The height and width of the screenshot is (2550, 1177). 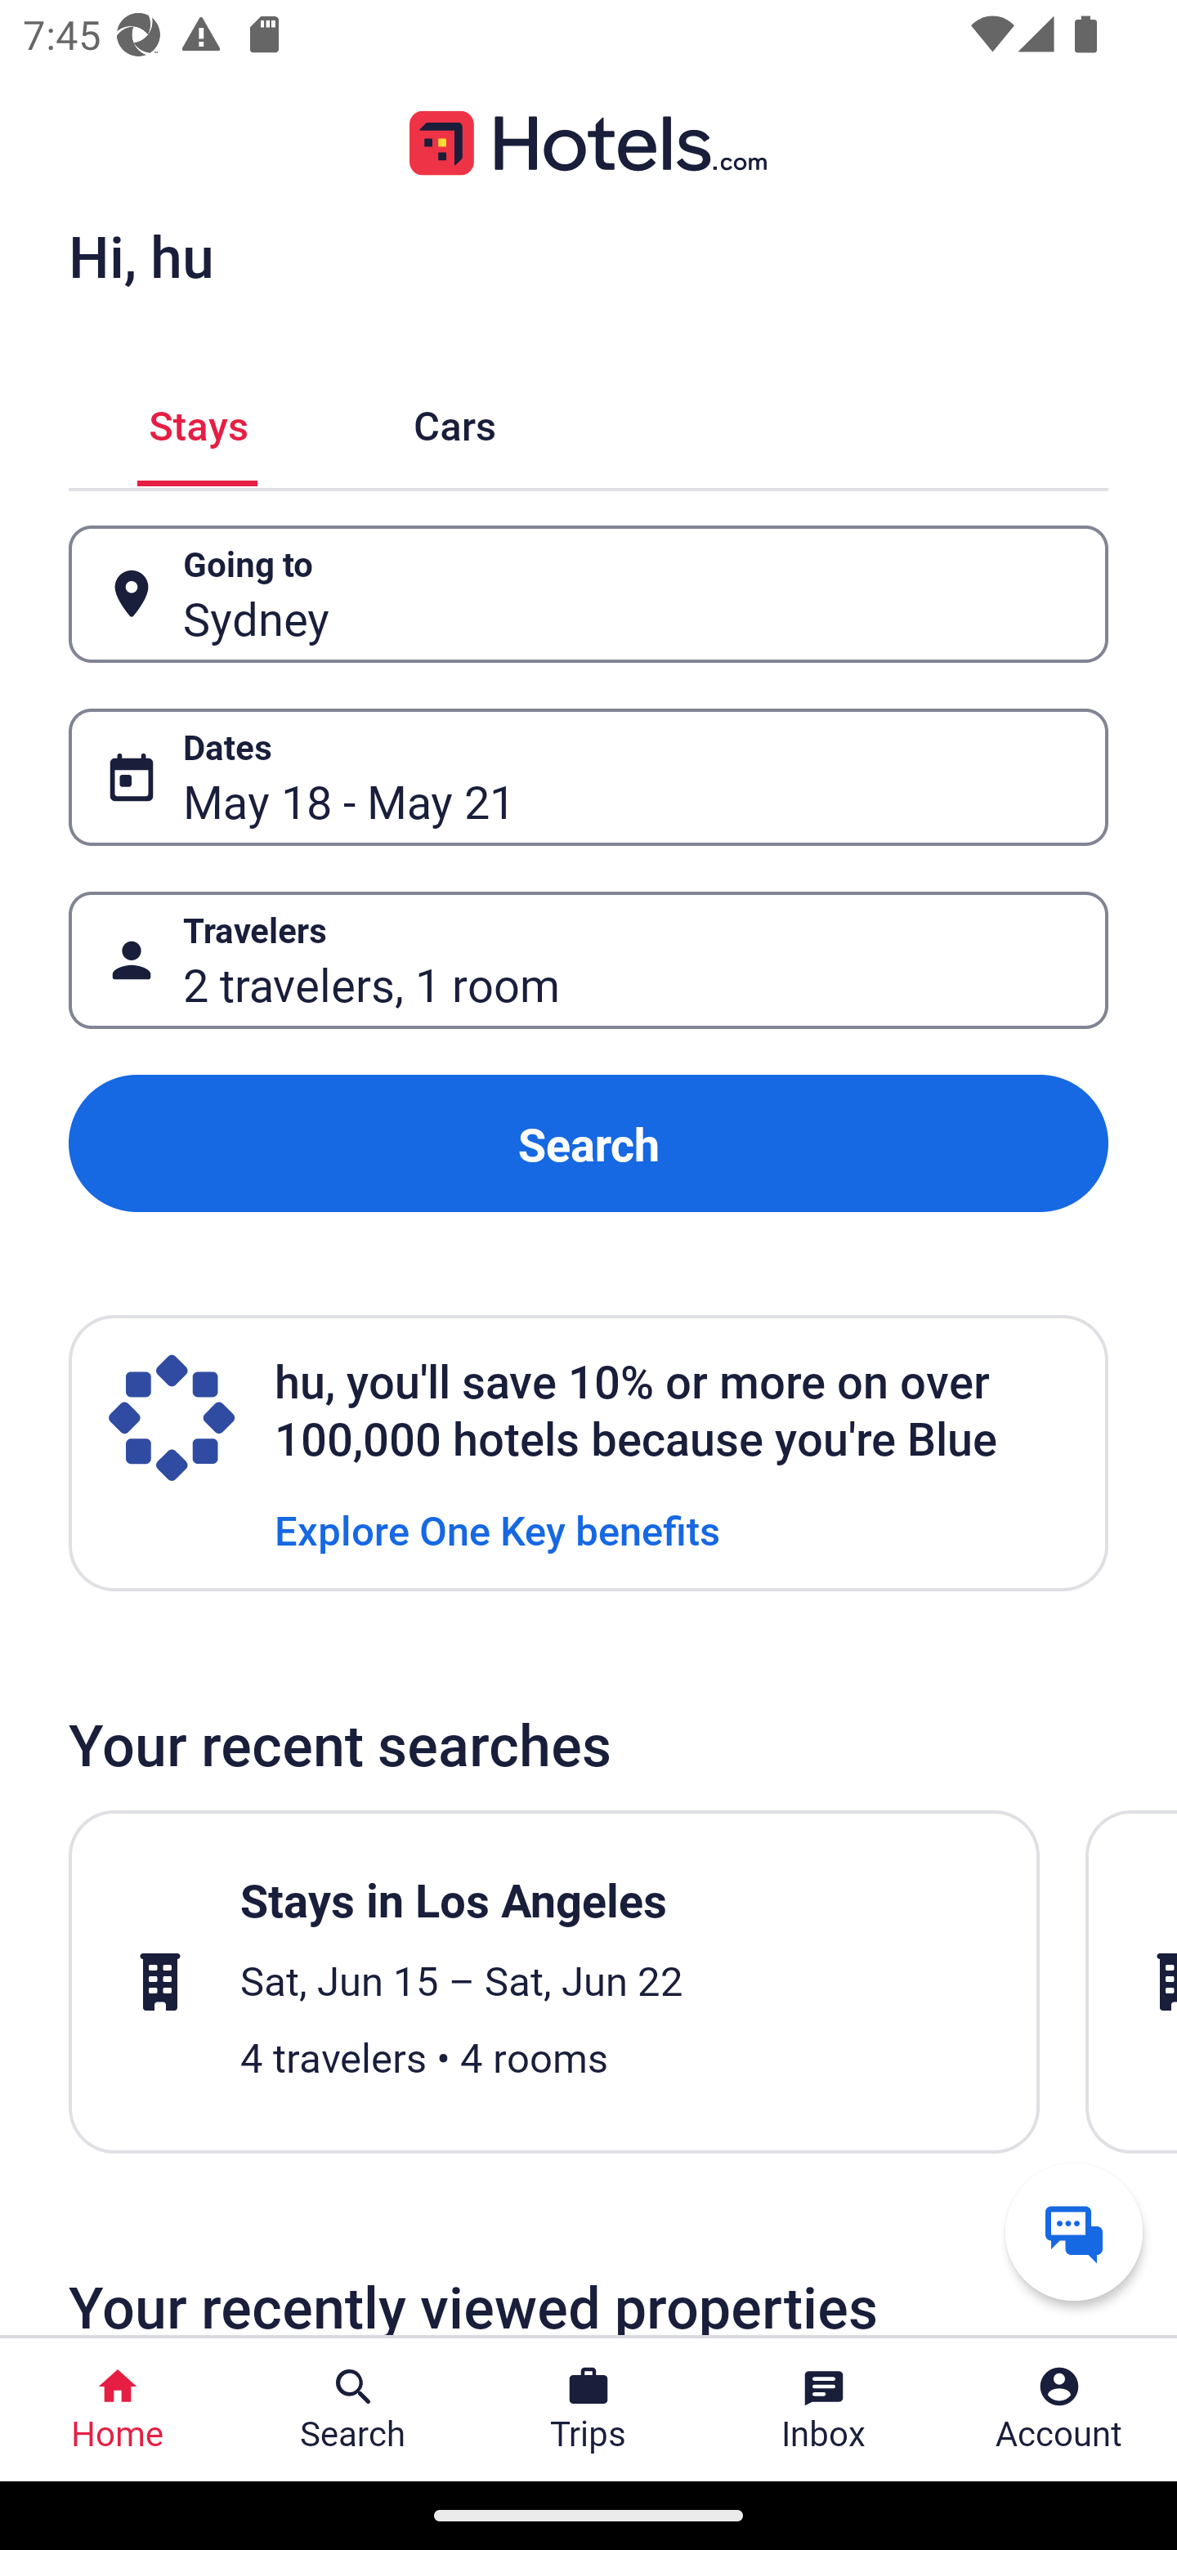 What do you see at coordinates (588, 777) in the screenshot?
I see `Dates Button May 18 - May 21` at bounding box center [588, 777].